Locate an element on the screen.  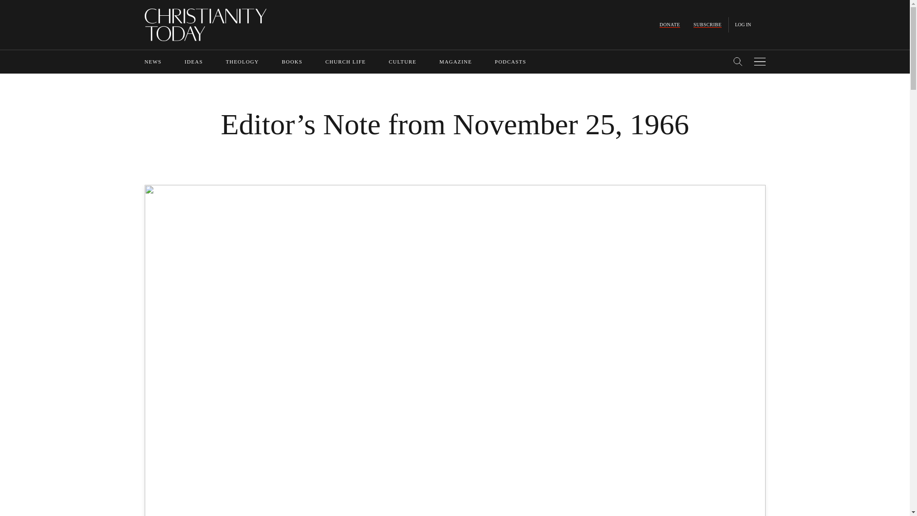
PODCASTS is located at coordinates (511, 62).